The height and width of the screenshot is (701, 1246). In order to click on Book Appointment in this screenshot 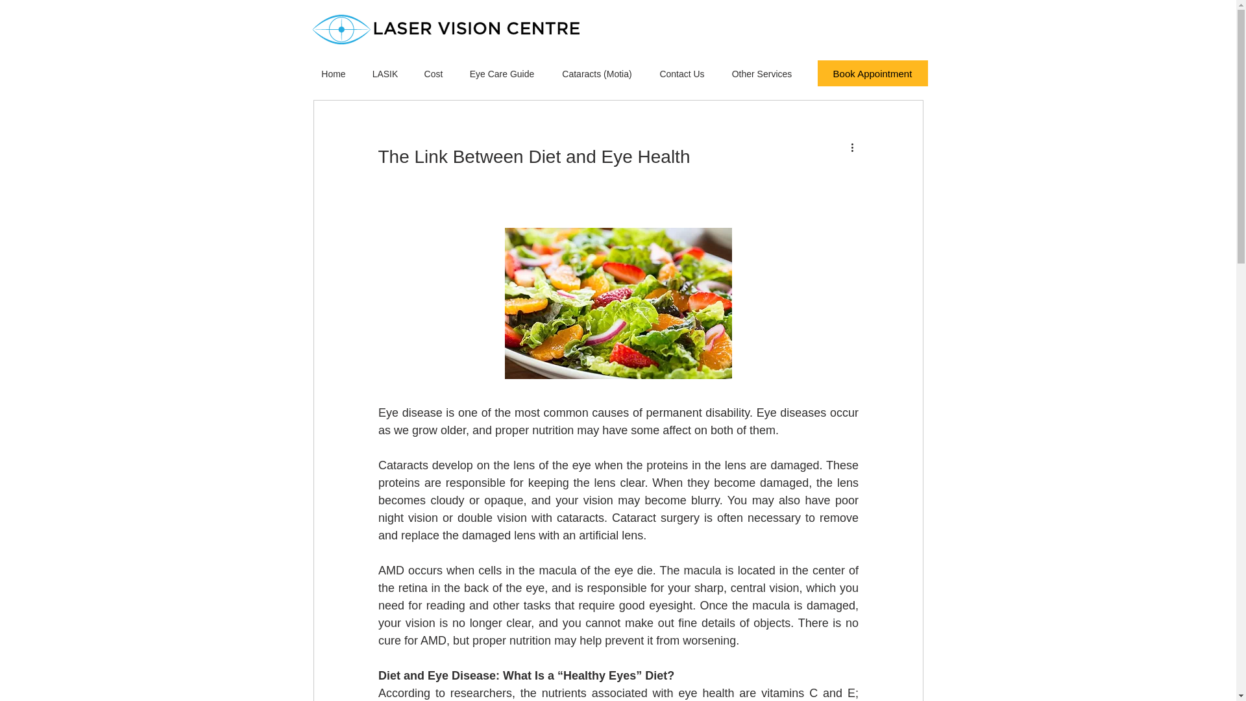, I will do `click(872, 73)`.